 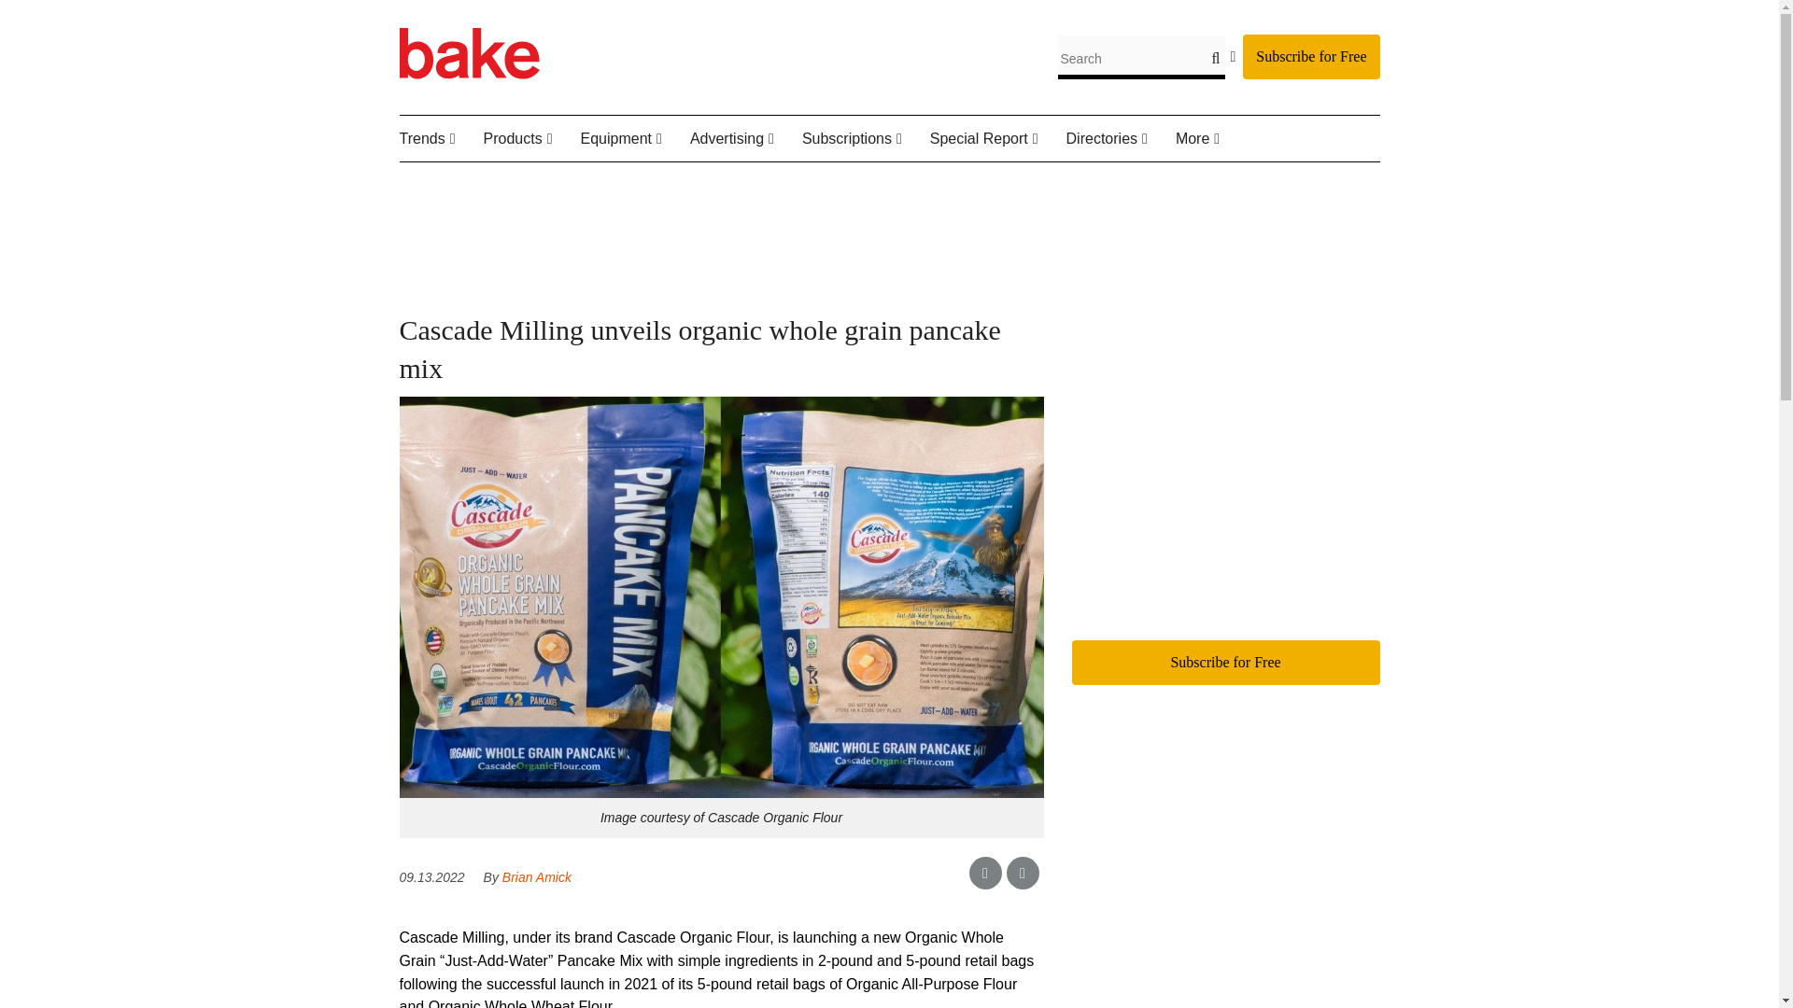 What do you see at coordinates (605, 183) in the screenshot?
I see `Chocolate` at bounding box center [605, 183].